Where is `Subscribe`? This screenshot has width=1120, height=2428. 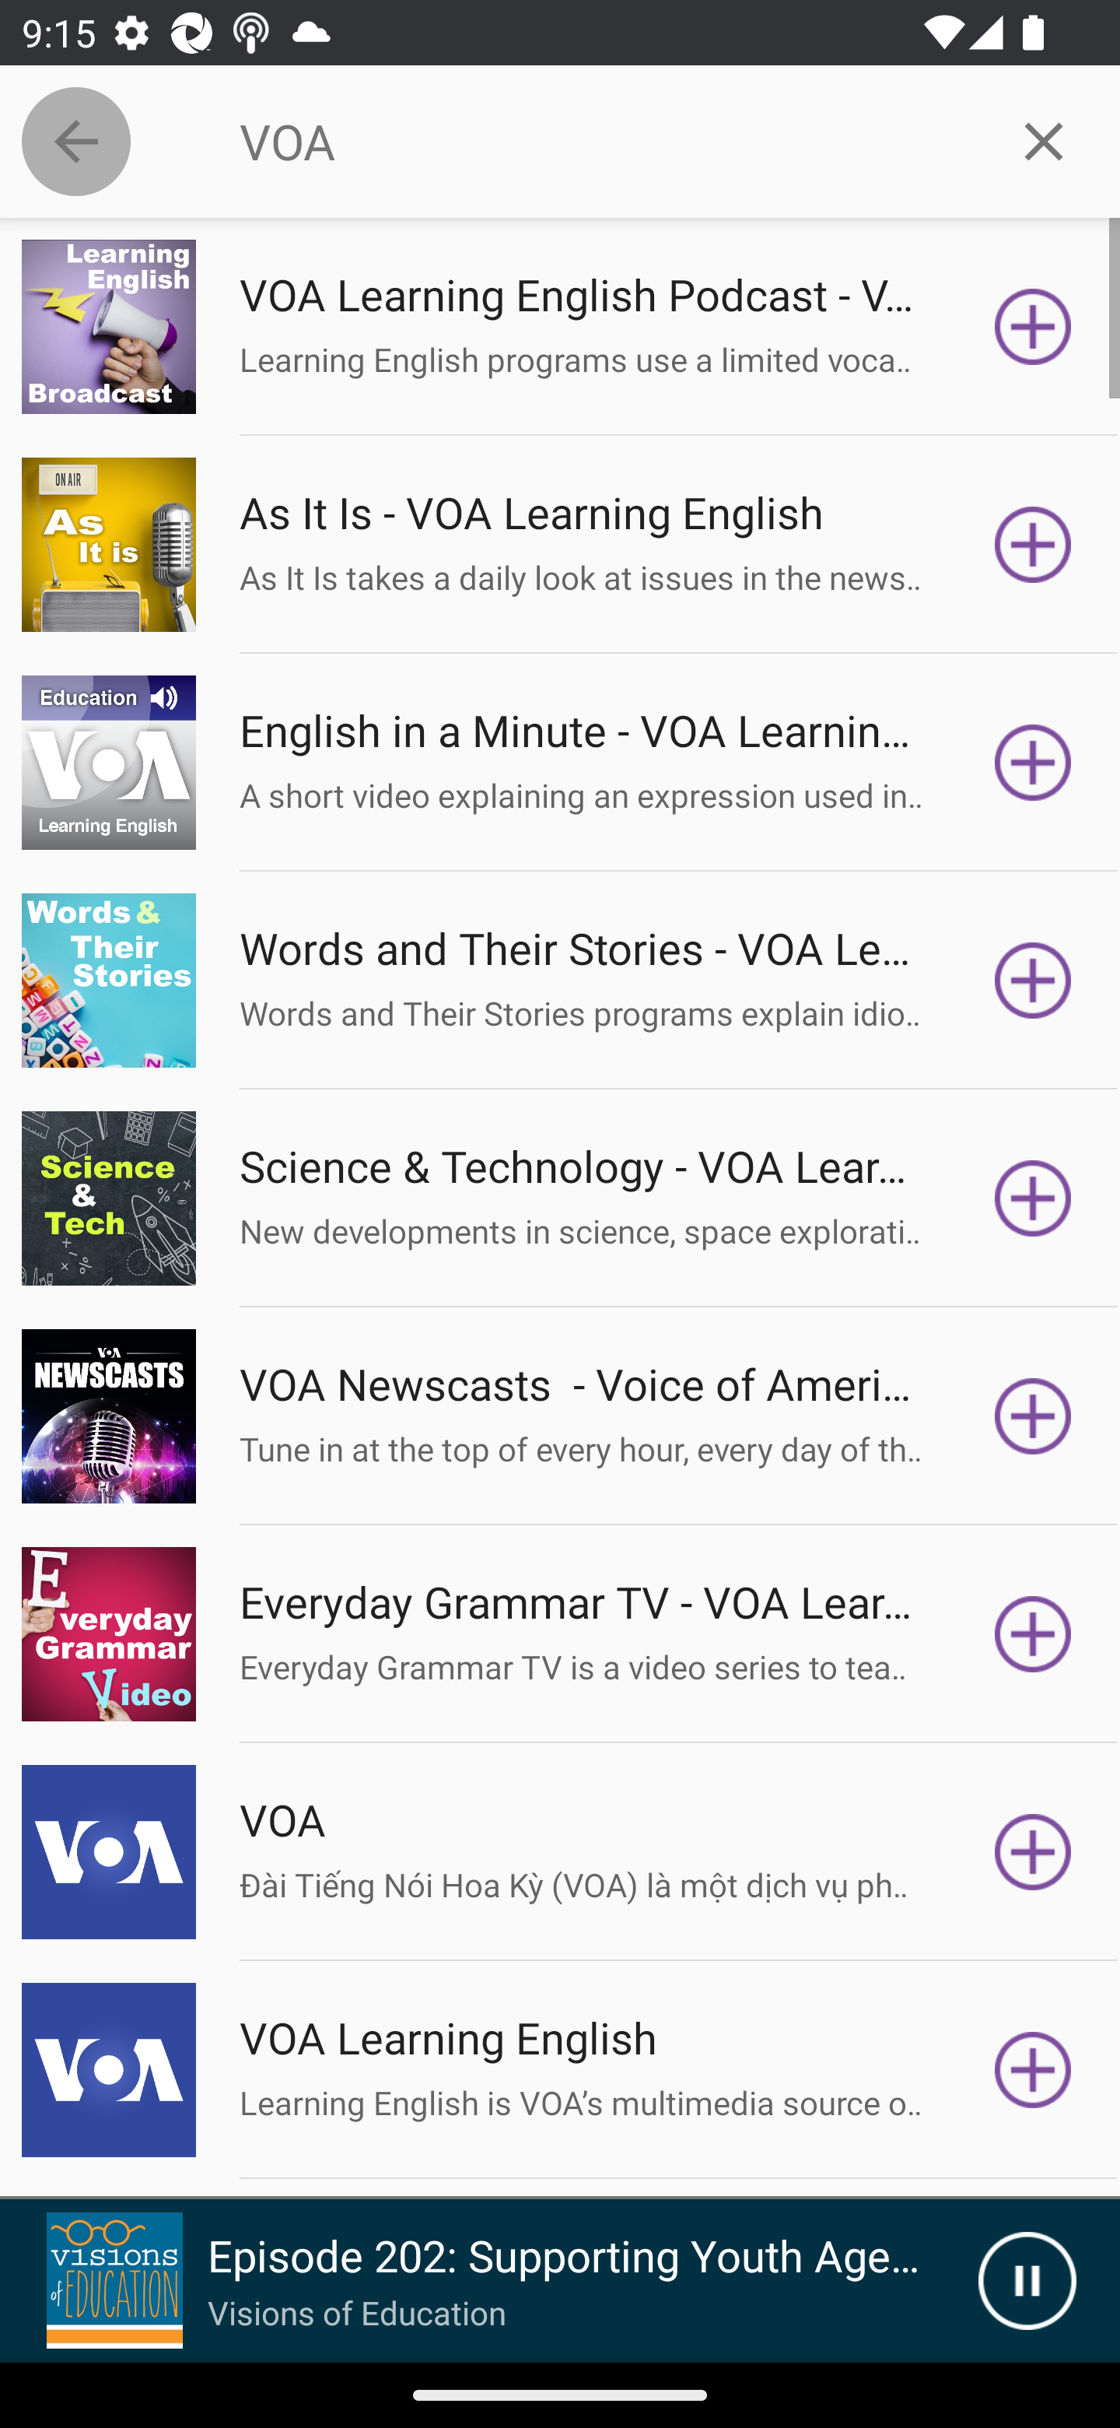
Subscribe is located at coordinates (1033, 763).